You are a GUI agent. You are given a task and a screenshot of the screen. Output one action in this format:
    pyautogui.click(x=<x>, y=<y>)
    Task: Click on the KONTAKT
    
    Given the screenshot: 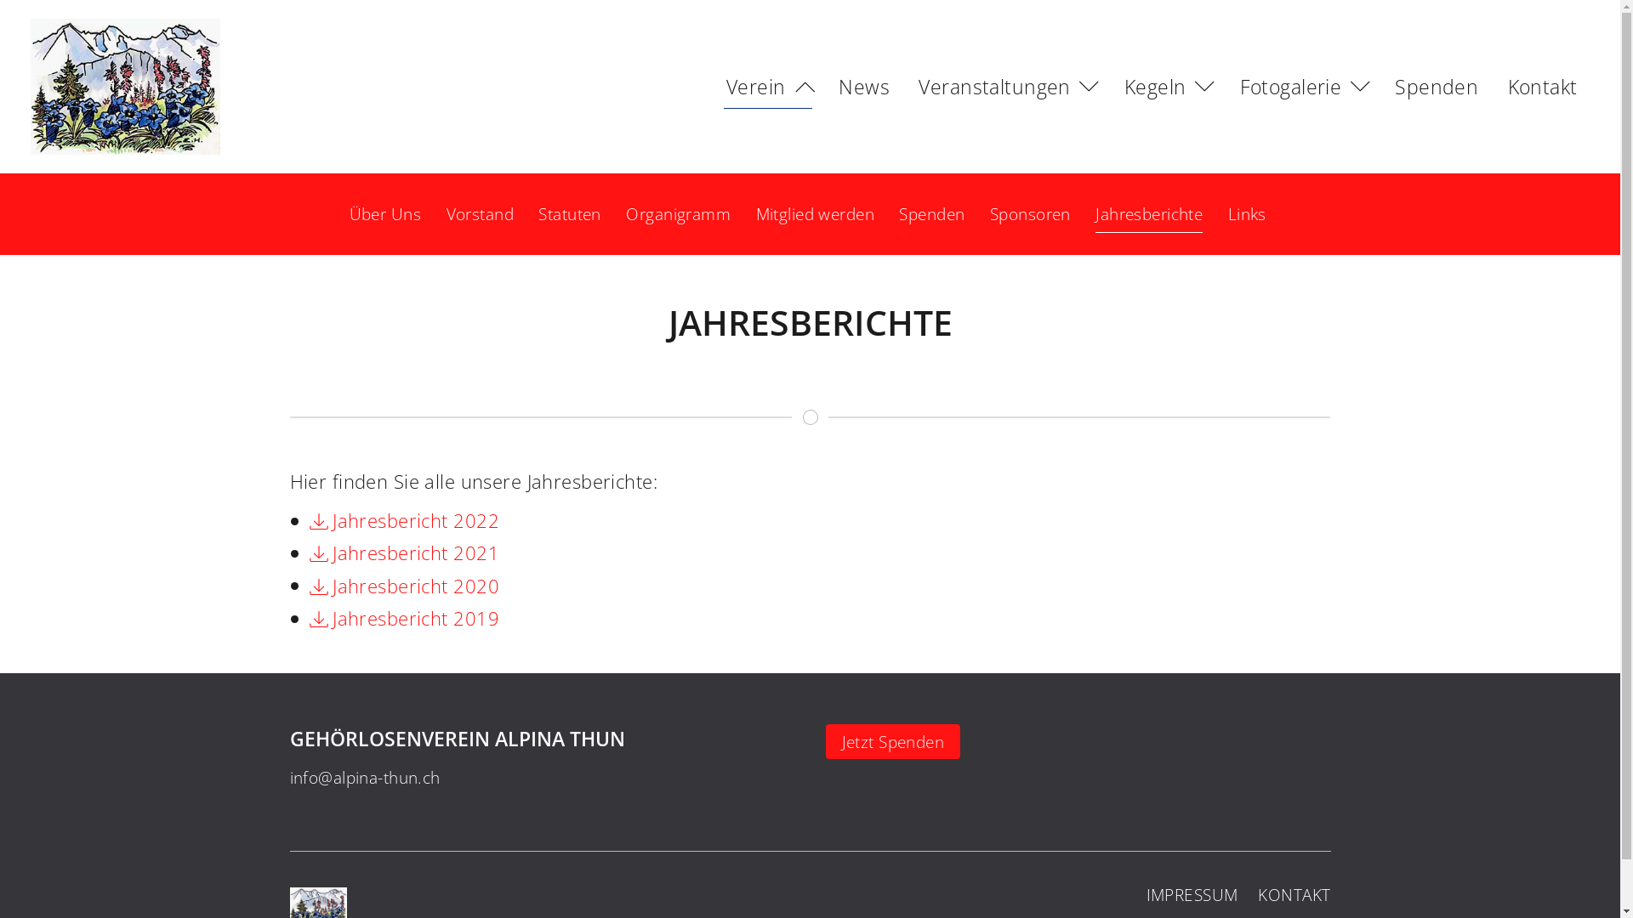 What is the action you would take?
    pyautogui.click(x=1294, y=894)
    